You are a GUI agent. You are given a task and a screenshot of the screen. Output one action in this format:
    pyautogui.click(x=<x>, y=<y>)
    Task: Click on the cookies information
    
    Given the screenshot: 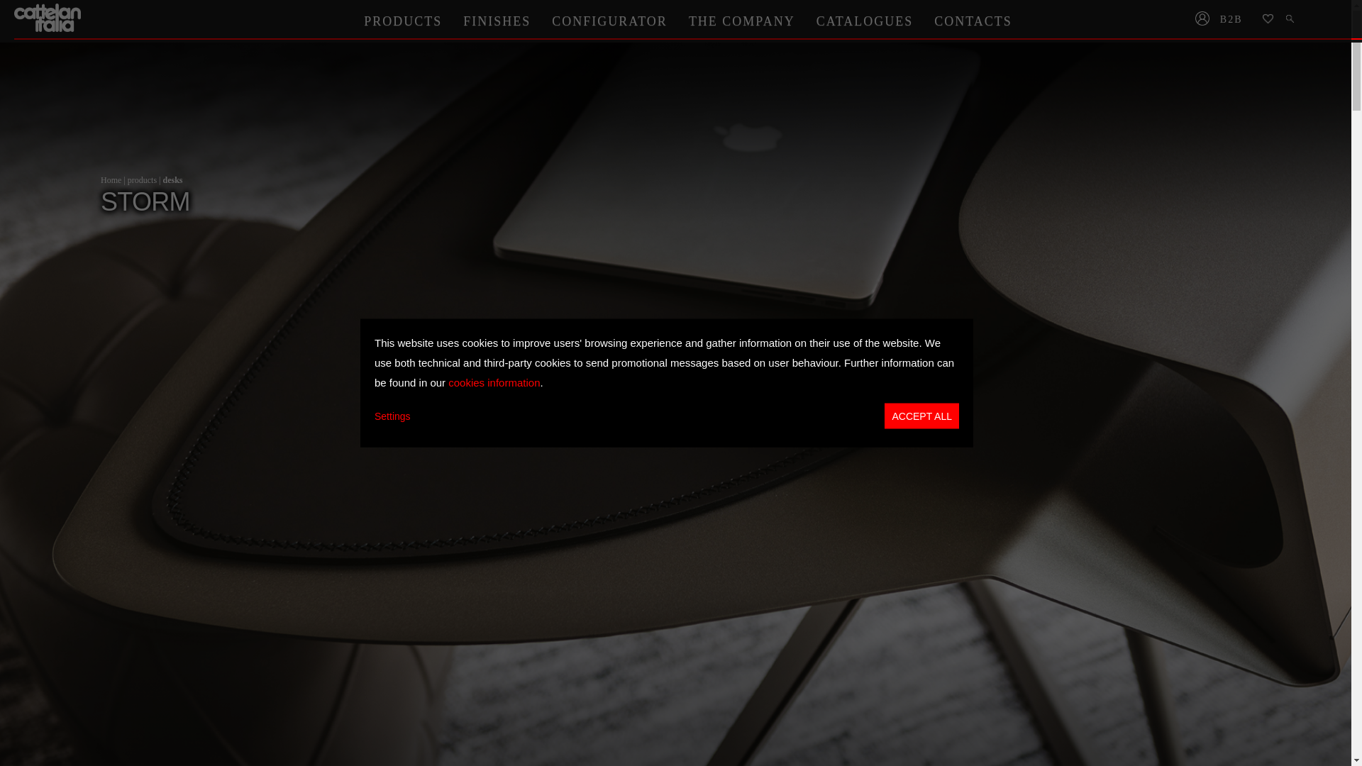 What is the action you would take?
    pyautogui.click(x=494, y=382)
    